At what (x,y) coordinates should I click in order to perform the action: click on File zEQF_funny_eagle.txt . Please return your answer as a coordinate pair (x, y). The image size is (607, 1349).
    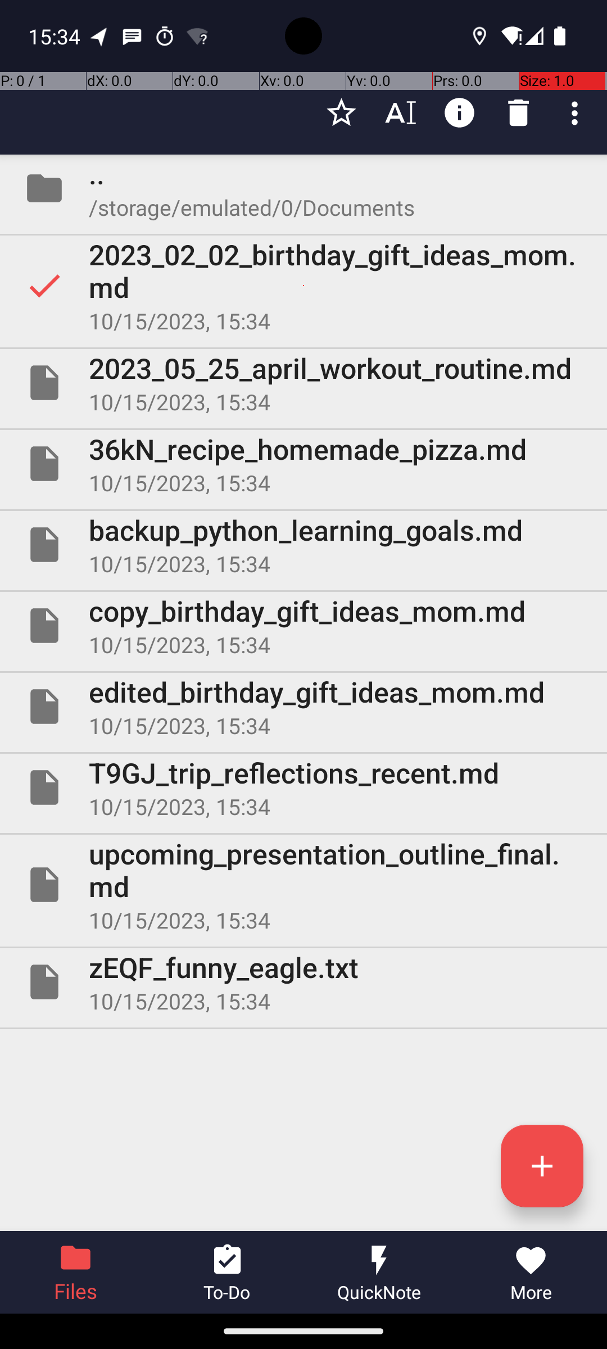
    Looking at the image, I should click on (303, 982).